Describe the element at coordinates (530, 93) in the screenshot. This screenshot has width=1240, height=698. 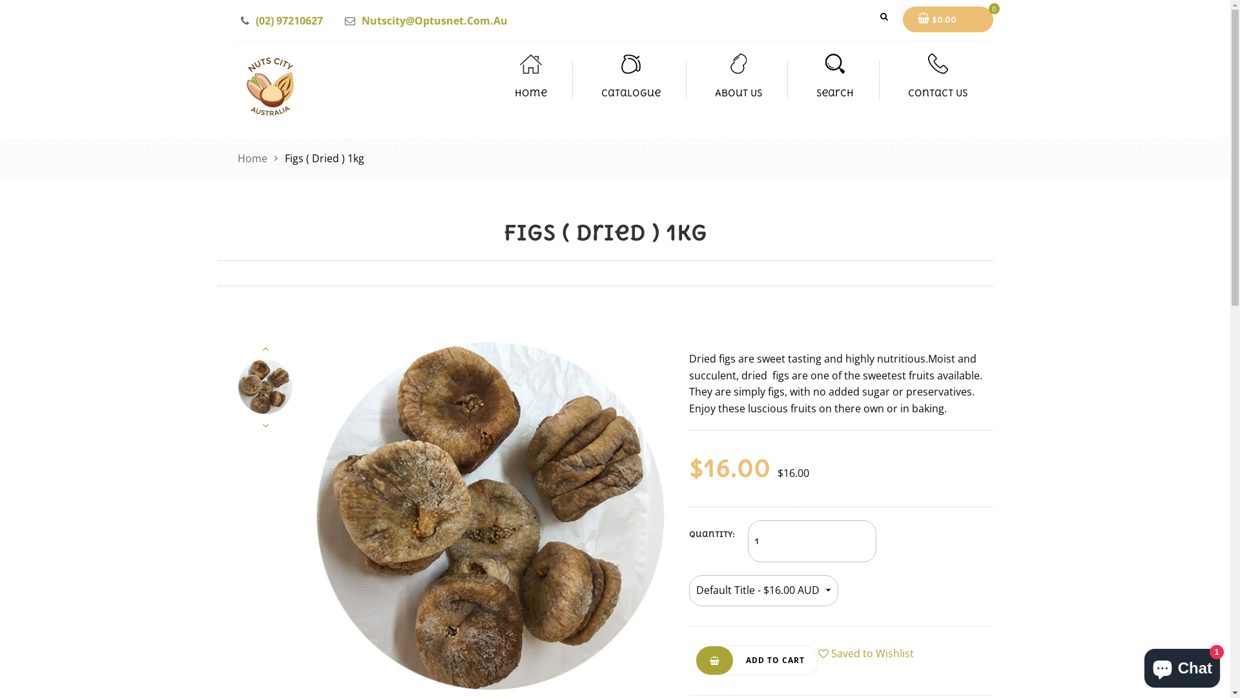
I see `Home` at that location.